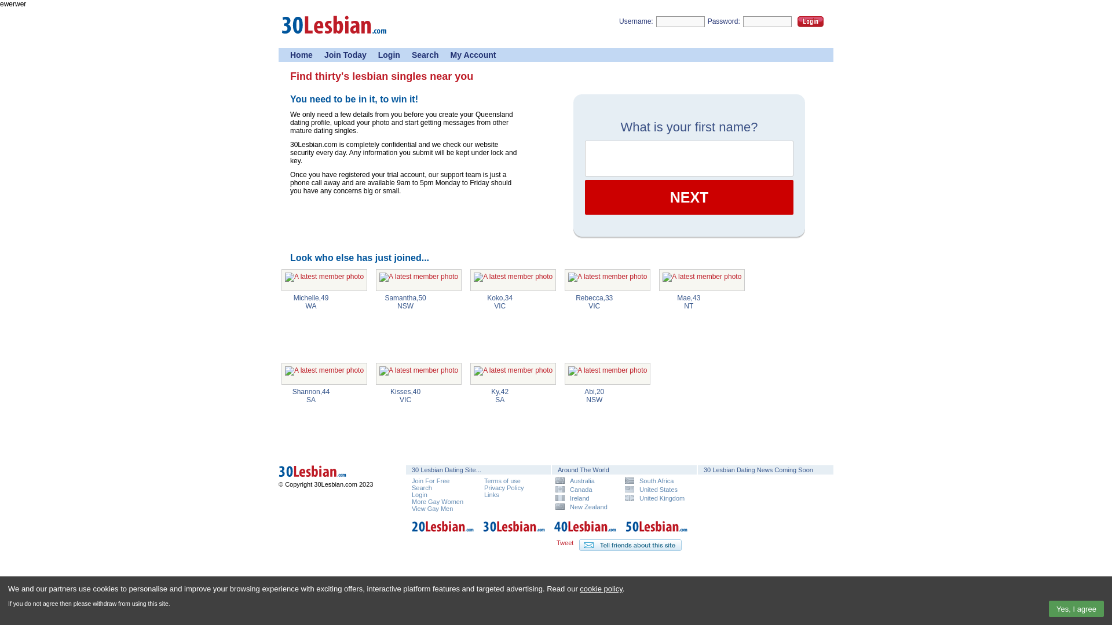 This screenshot has width=1112, height=625. What do you see at coordinates (419, 280) in the screenshot?
I see `Samantha, 50 from Werrington County, NSW` at bounding box center [419, 280].